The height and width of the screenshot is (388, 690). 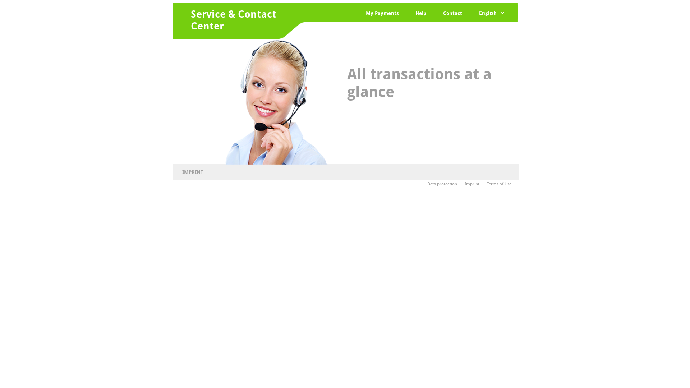 I want to click on Help, so click(x=420, y=12).